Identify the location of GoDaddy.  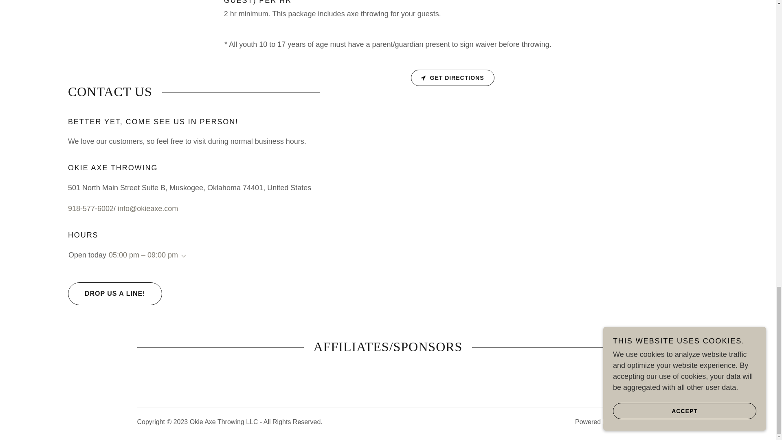
(625, 422).